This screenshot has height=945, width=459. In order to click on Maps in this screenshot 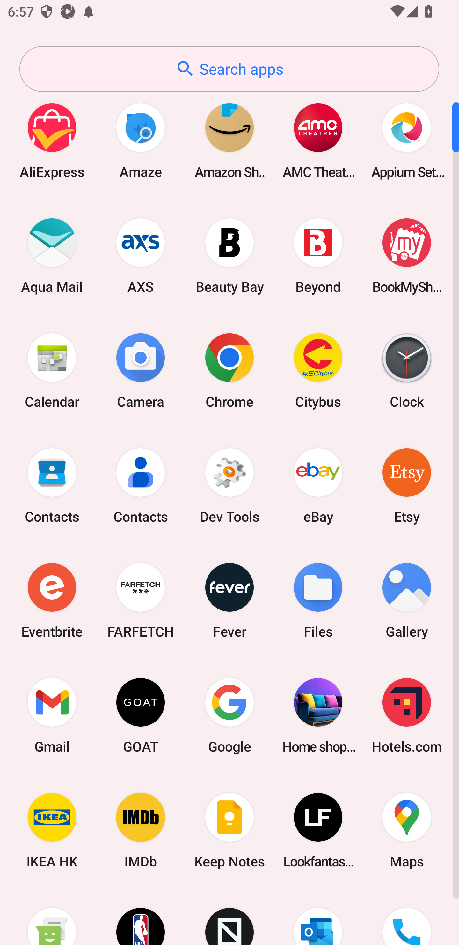, I will do `click(407, 831)`.